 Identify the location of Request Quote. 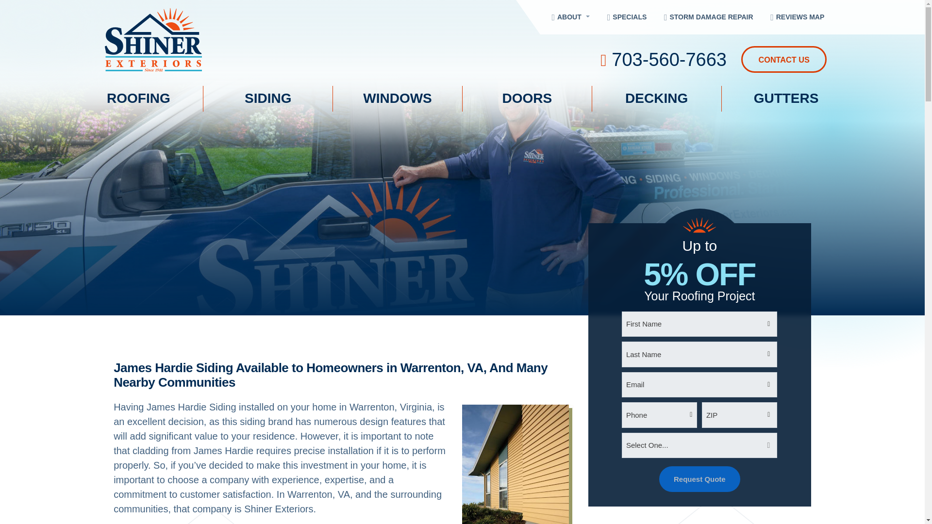
(699, 479).